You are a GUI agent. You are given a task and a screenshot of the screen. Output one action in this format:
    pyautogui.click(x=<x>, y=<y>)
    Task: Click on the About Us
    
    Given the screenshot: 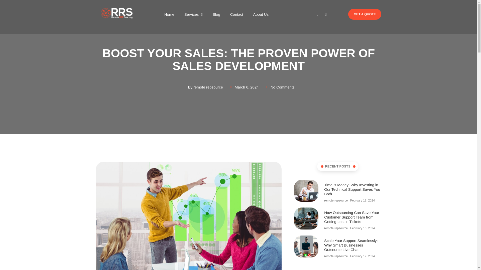 What is the action you would take?
    pyautogui.click(x=261, y=14)
    